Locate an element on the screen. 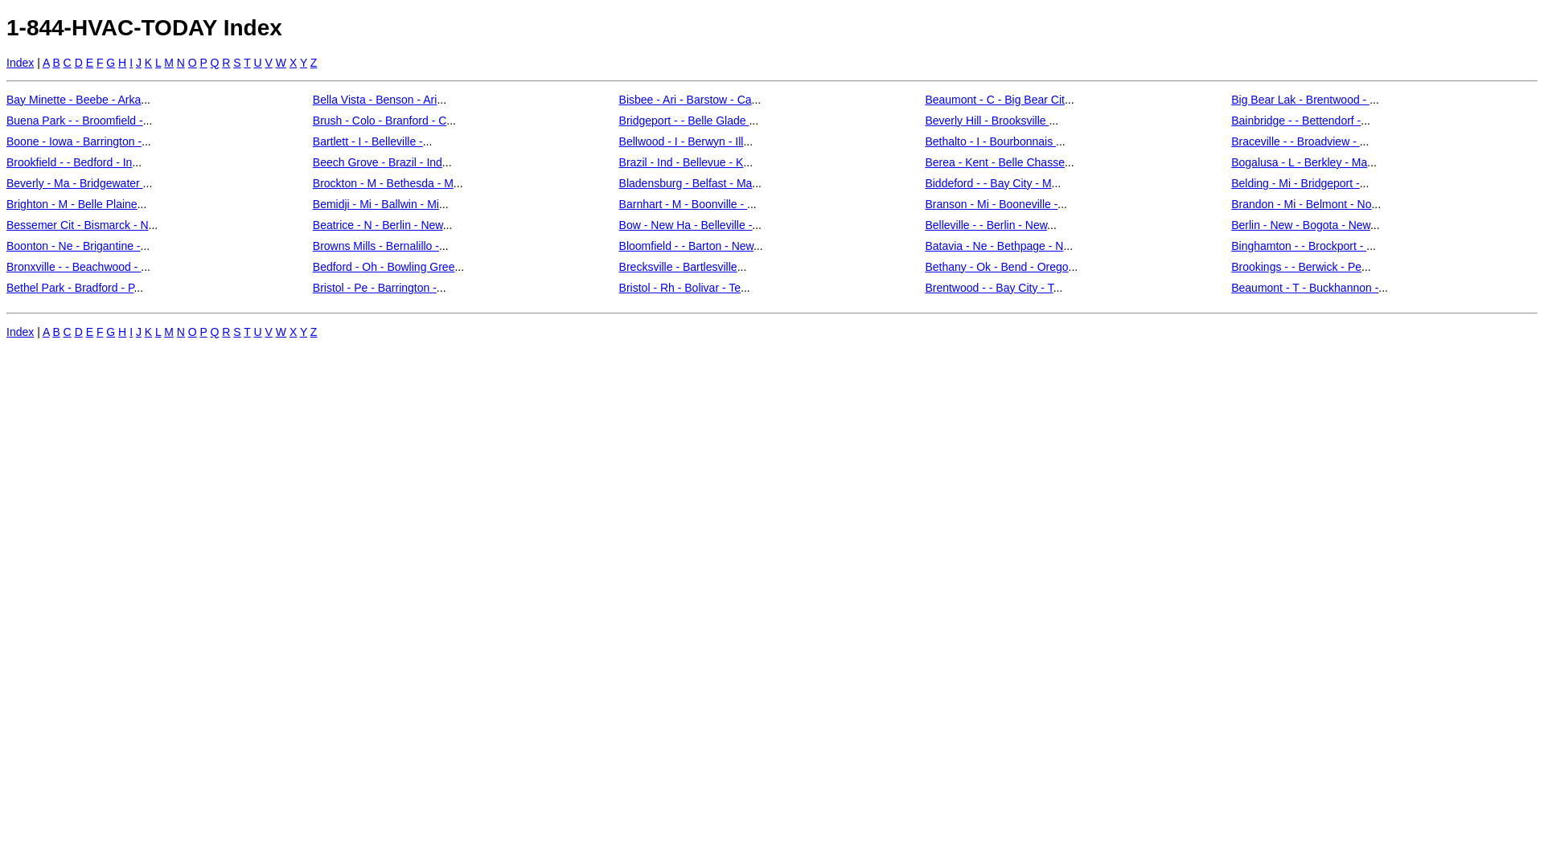 This screenshot has height=868, width=1544. E is located at coordinates (90, 63).